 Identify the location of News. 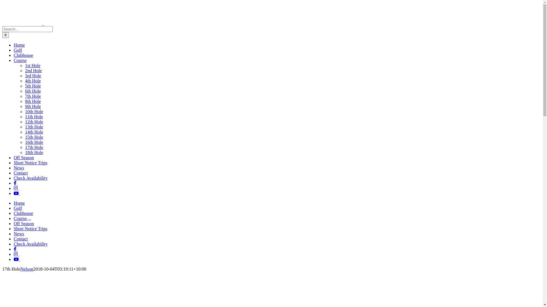
(19, 234).